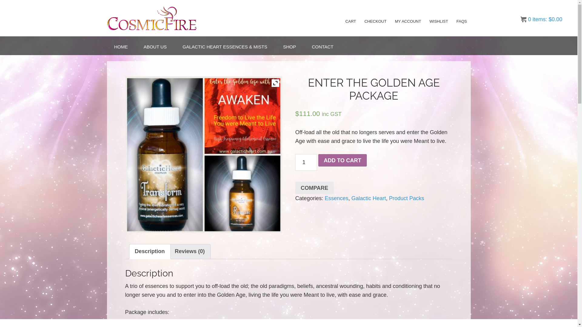 The height and width of the screenshot is (327, 582). What do you see at coordinates (155, 47) in the screenshot?
I see `ABOUT US` at bounding box center [155, 47].